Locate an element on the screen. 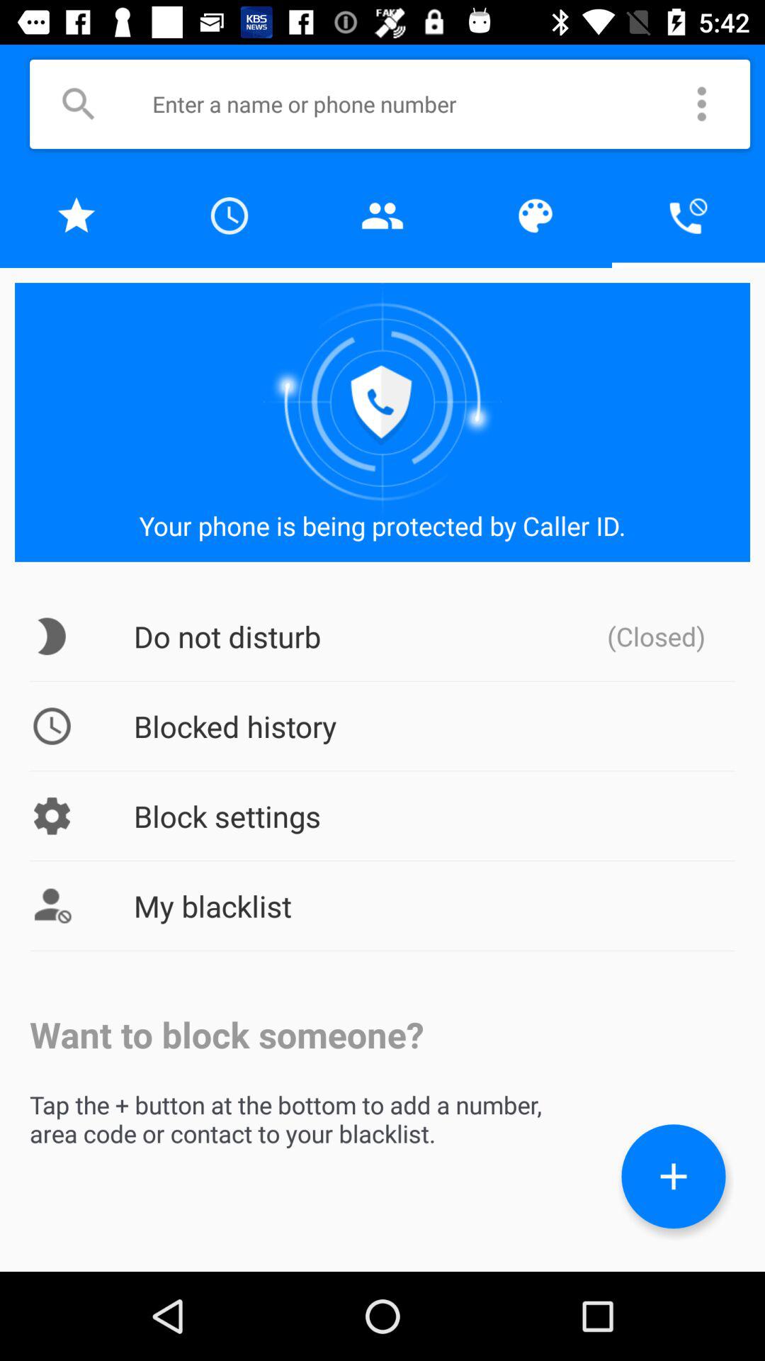  call blocker is located at coordinates (688, 215).